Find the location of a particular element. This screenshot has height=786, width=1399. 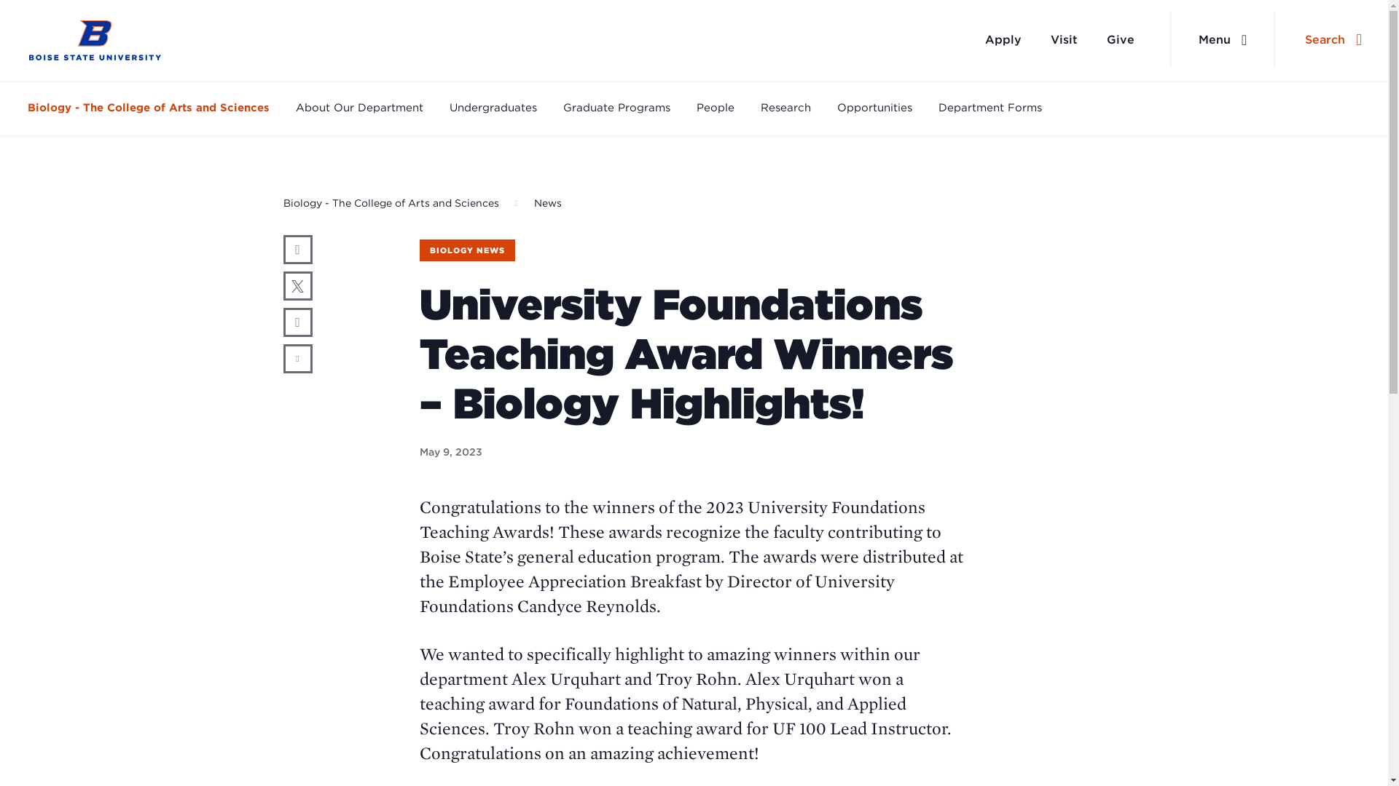

Biology - The College of Arts and Sciences Home is located at coordinates (95, 40).